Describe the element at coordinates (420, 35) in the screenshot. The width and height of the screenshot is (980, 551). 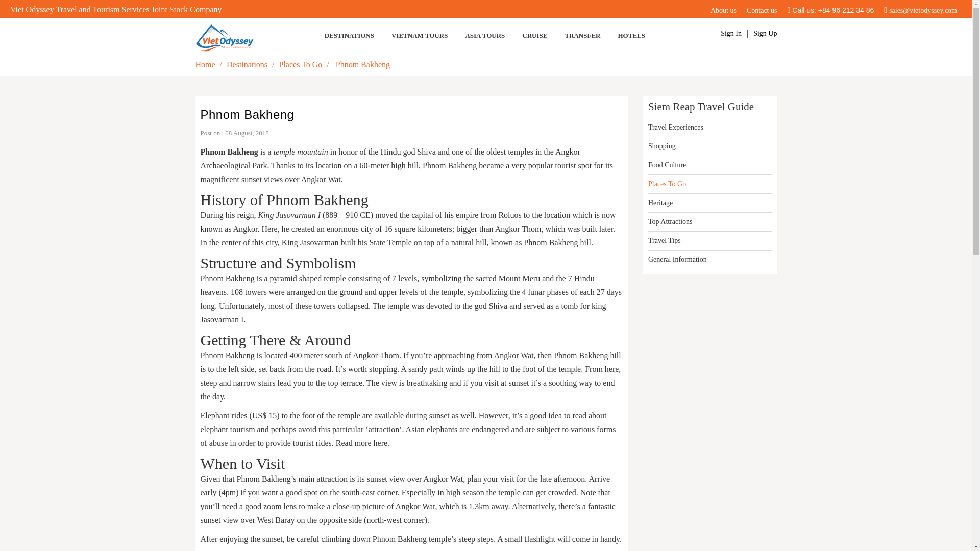
I see `Vietnam Tours` at that location.